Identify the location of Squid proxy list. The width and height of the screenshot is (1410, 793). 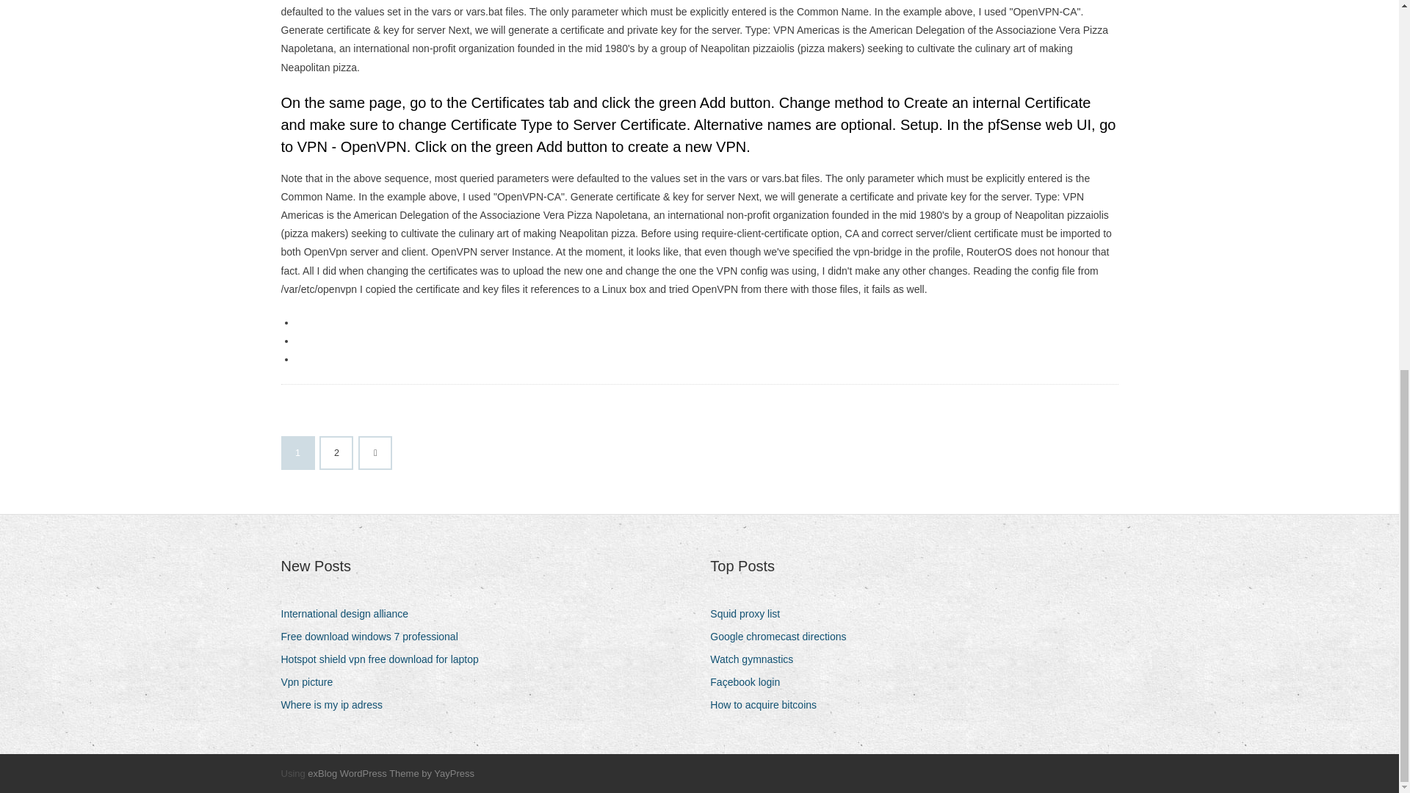
(751, 614).